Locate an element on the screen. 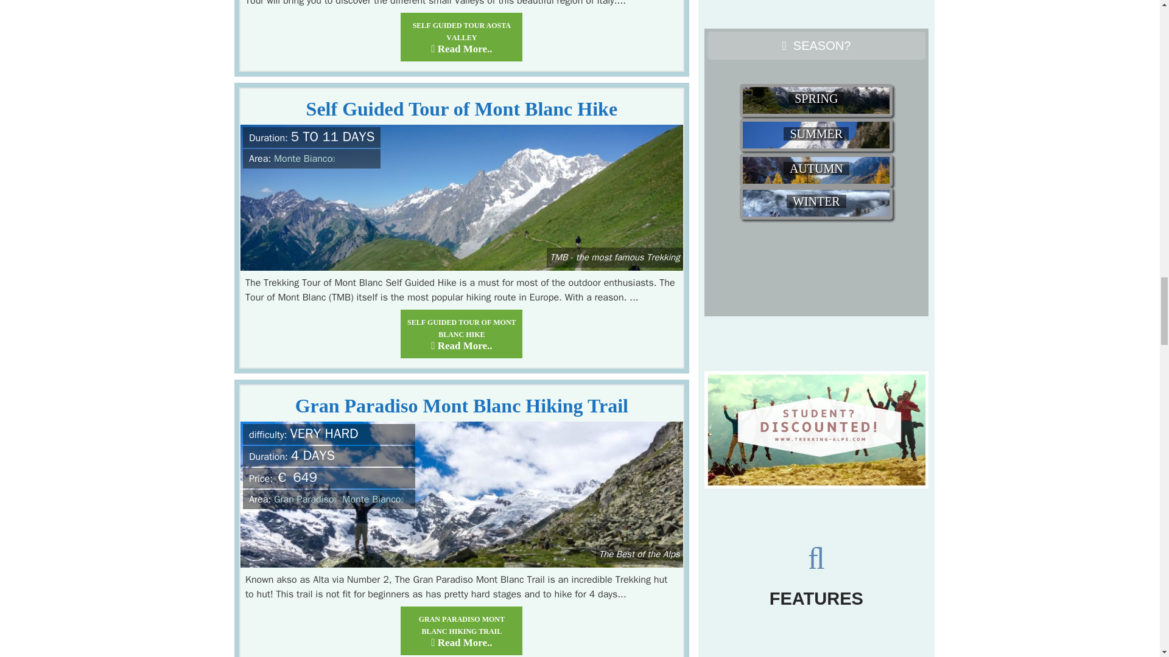  Browse all Hikes in the Area: Monte Bianco is located at coordinates (374, 499).